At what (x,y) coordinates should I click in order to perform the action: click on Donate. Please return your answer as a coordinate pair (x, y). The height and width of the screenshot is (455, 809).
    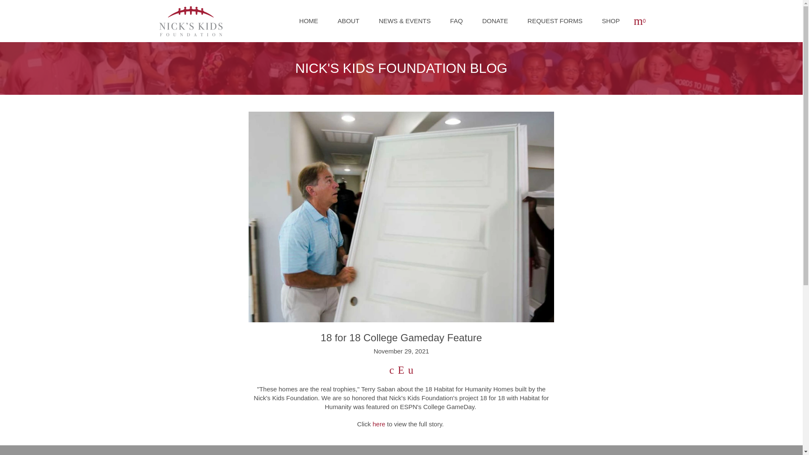
    Looking at the image, I should click on (495, 21).